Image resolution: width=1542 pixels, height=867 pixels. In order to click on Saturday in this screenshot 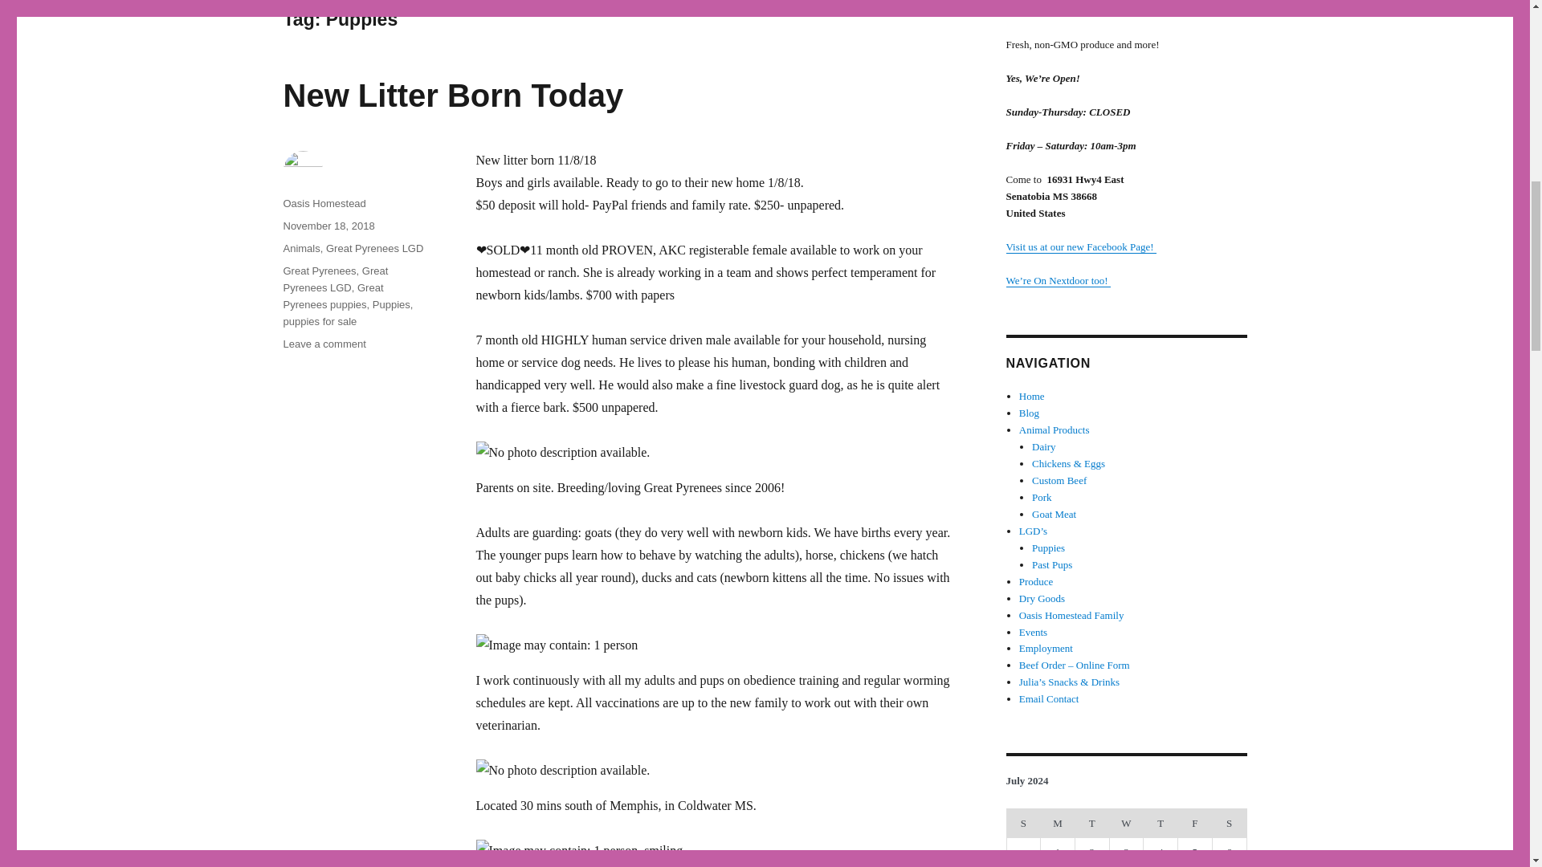, I will do `click(1229, 824)`.